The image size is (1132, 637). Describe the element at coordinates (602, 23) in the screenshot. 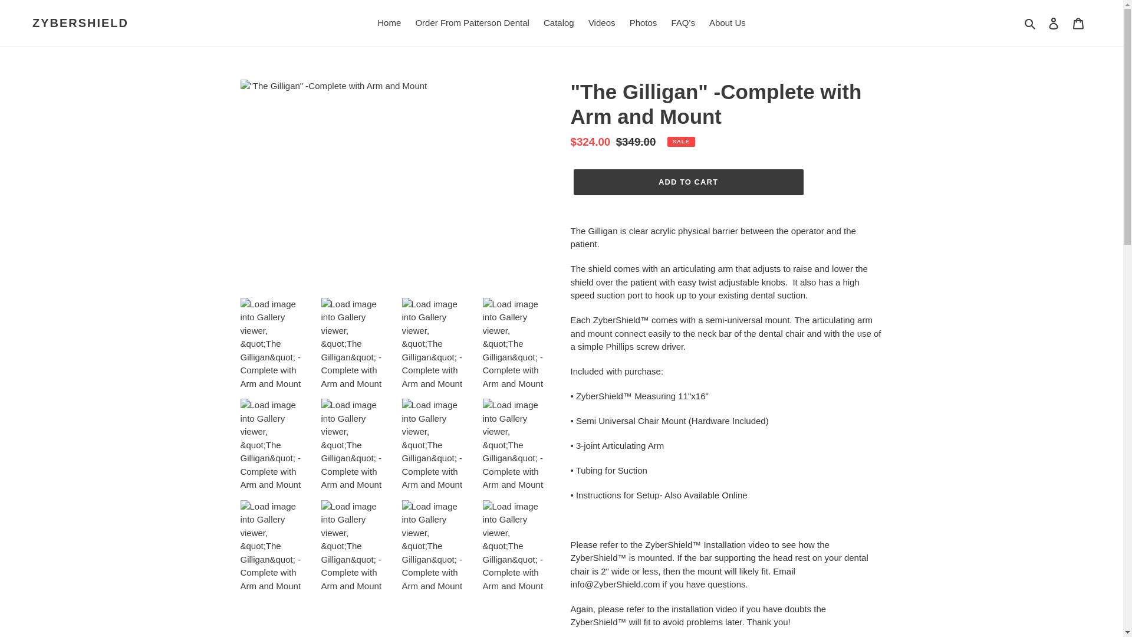

I see `Videos` at that location.